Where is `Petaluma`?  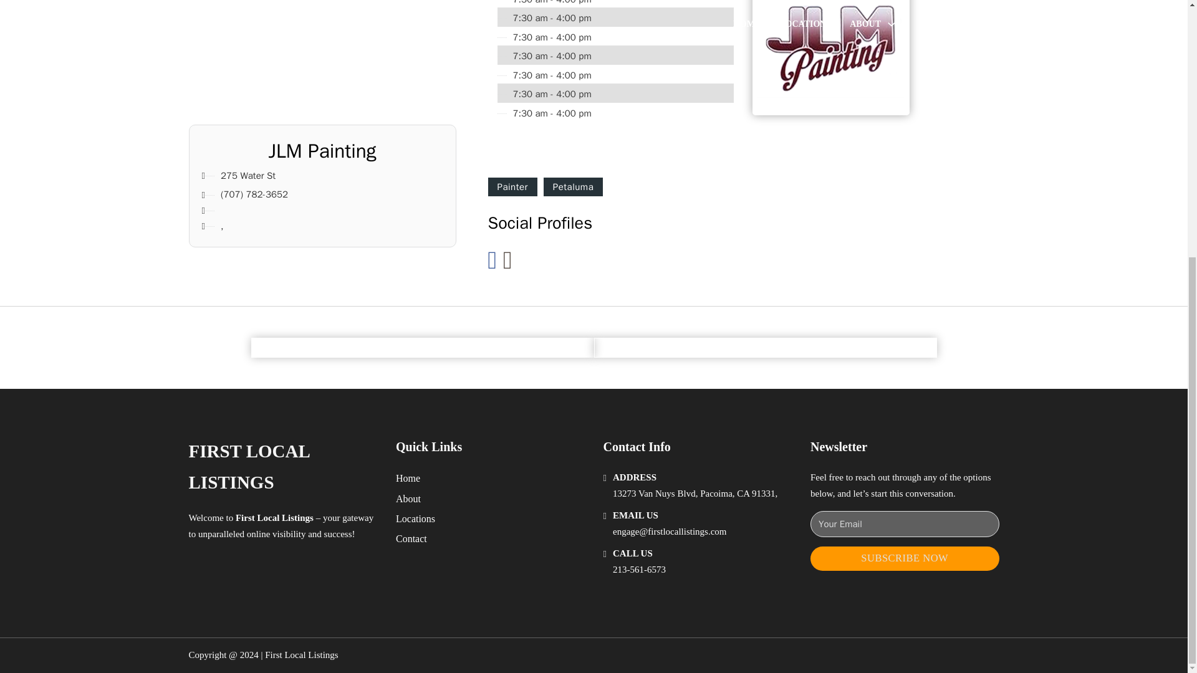 Petaluma is located at coordinates (573, 187).